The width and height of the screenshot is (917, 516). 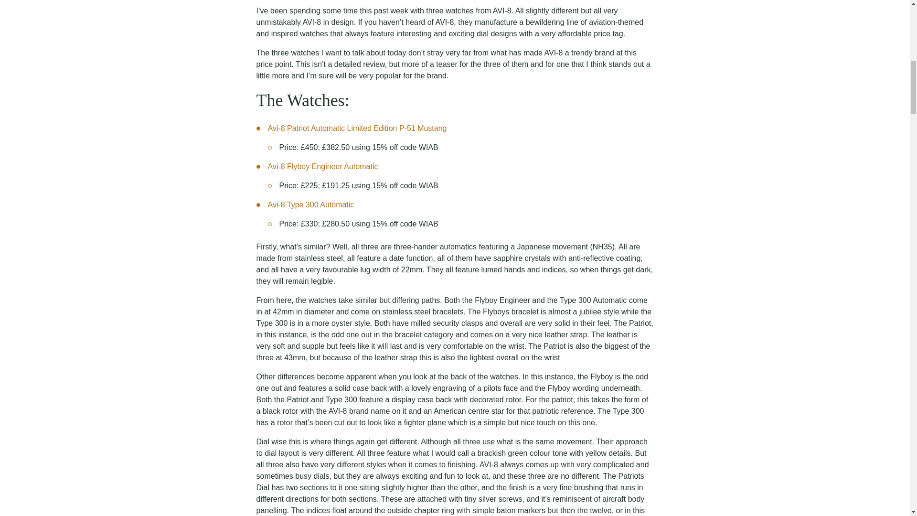 I want to click on Avi-8 Flyboy Engineer Automatic, so click(x=323, y=166).